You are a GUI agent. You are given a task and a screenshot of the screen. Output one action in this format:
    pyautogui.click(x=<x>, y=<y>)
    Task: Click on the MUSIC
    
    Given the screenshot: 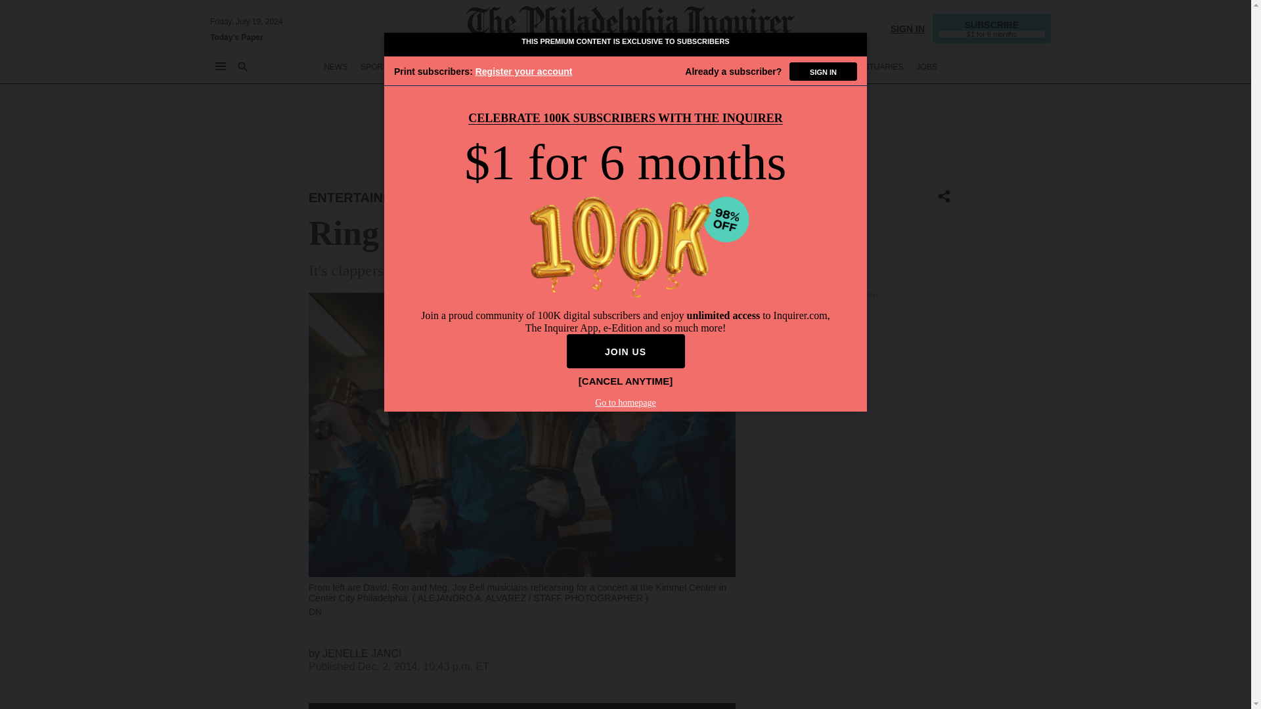 What is the action you would take?
    pyautogui.click(x=460, y=197)
    